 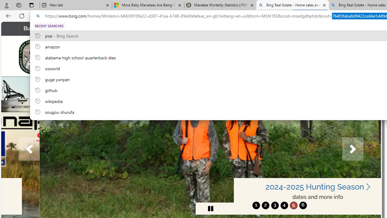 I want to click on 2, so click(x=265, y=205).